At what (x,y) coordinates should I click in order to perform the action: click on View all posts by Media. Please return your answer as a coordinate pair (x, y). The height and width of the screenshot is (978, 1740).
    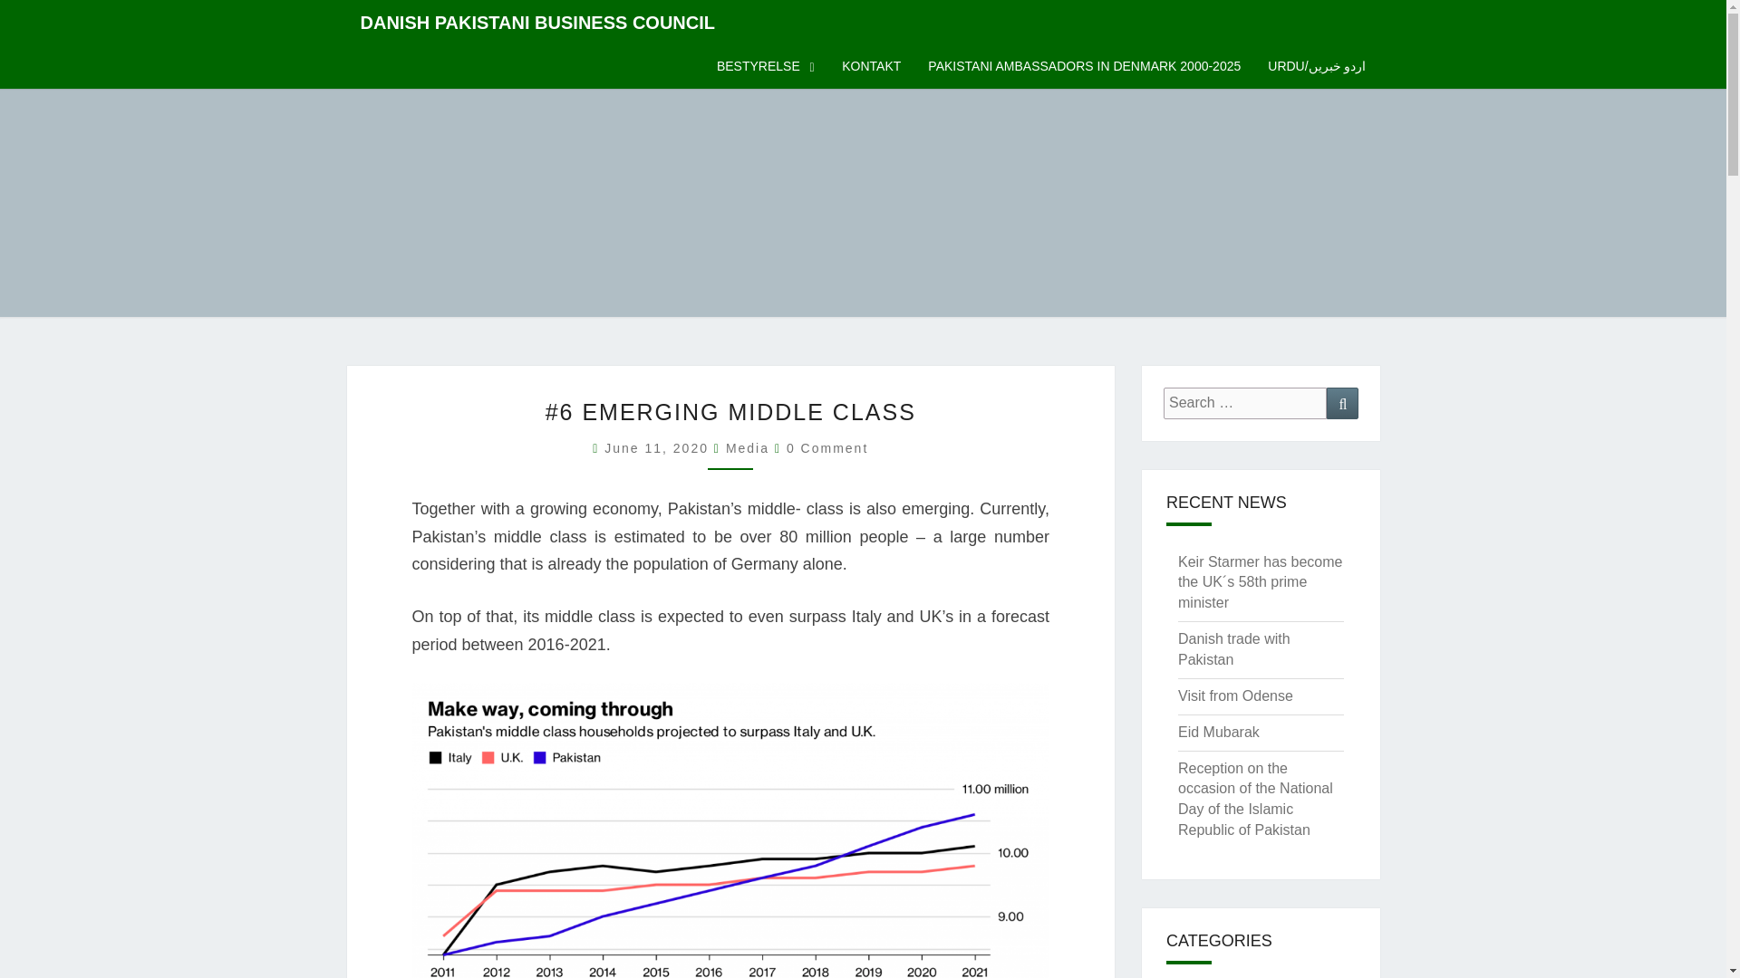
    Looking at the image, I should click on (747, 447).